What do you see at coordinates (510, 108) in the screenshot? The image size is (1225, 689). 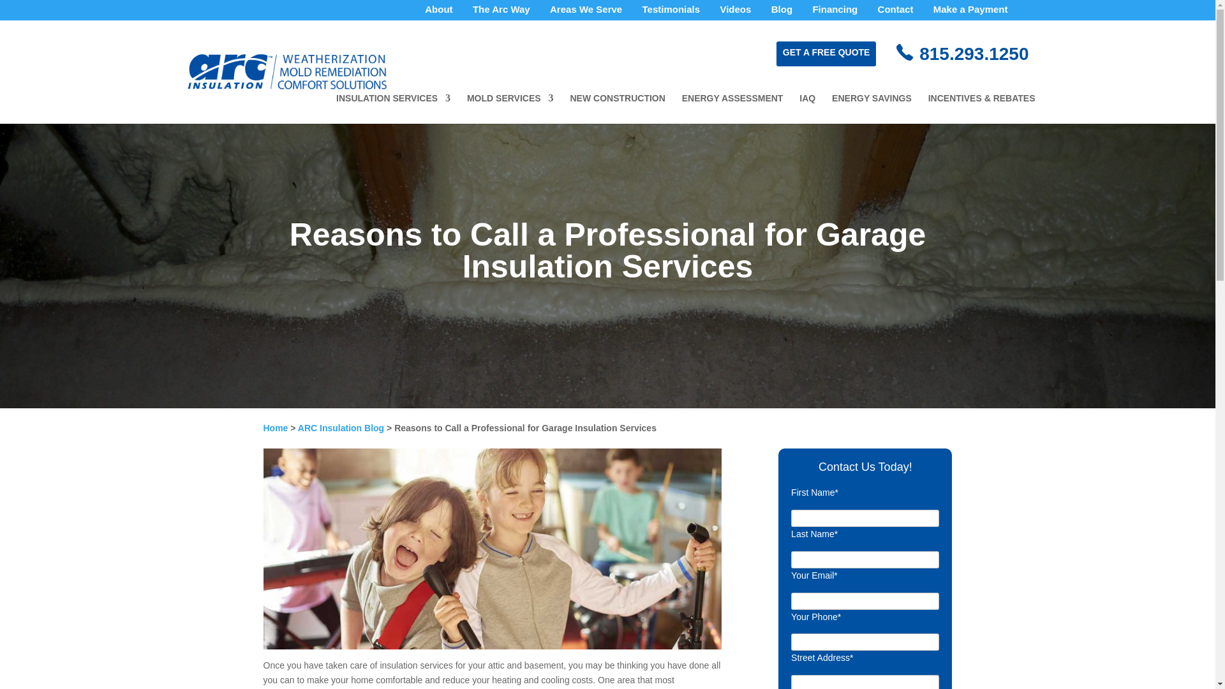 I see `MOLD SERVICES` at bounding box center [510, 108].